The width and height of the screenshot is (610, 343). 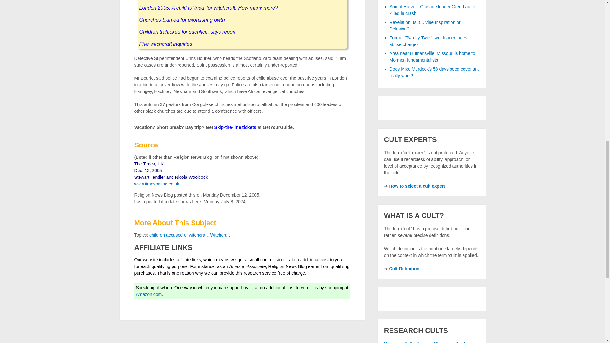 I want to click on Witchcraft, so click(x=220, y=235).